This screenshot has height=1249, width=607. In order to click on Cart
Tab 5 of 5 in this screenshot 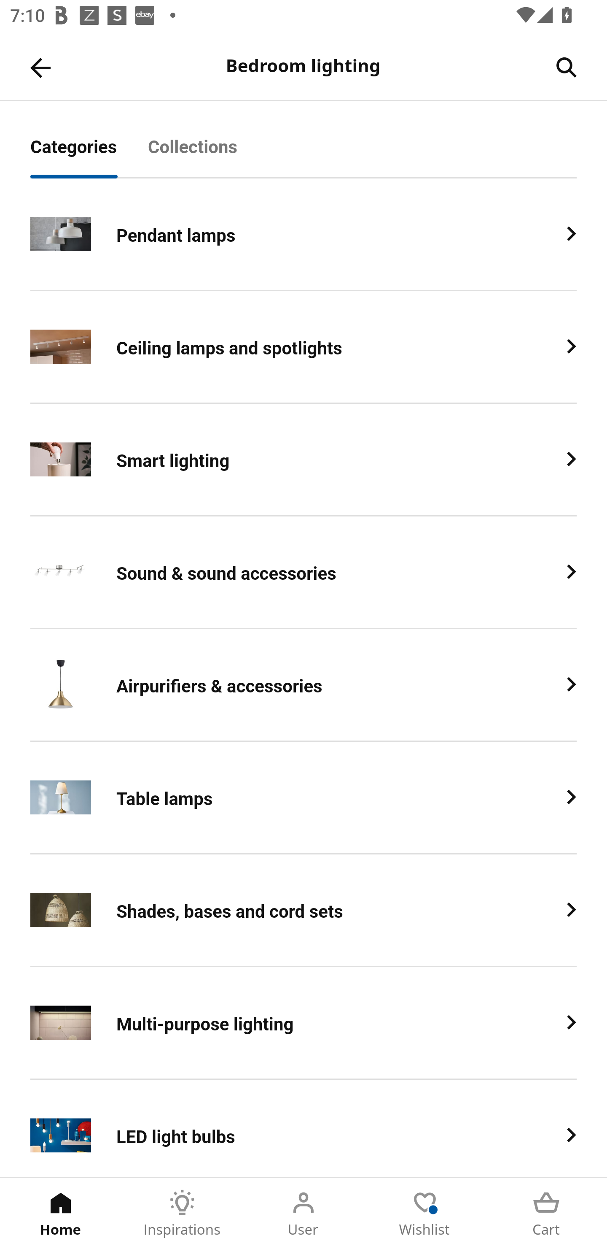, I will do `click(546, 1214)`.